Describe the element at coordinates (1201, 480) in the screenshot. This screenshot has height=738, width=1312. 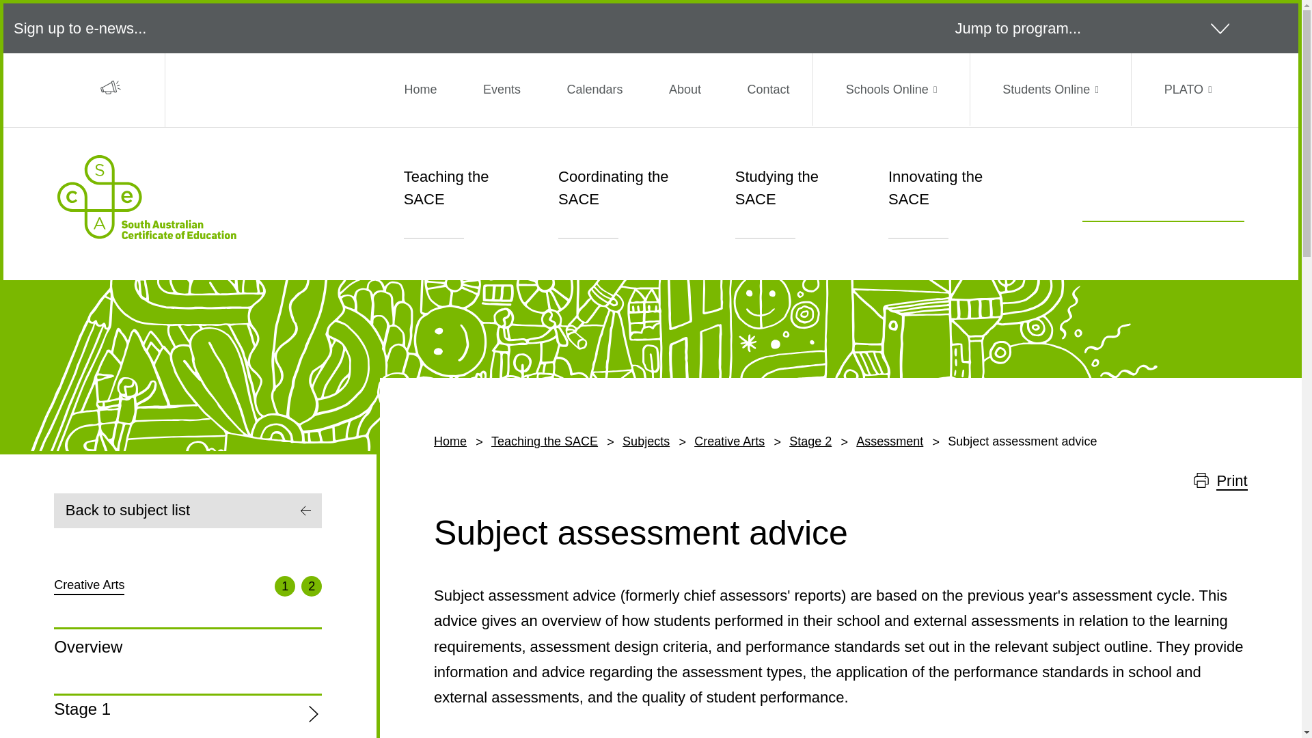
I see `print` at that location.